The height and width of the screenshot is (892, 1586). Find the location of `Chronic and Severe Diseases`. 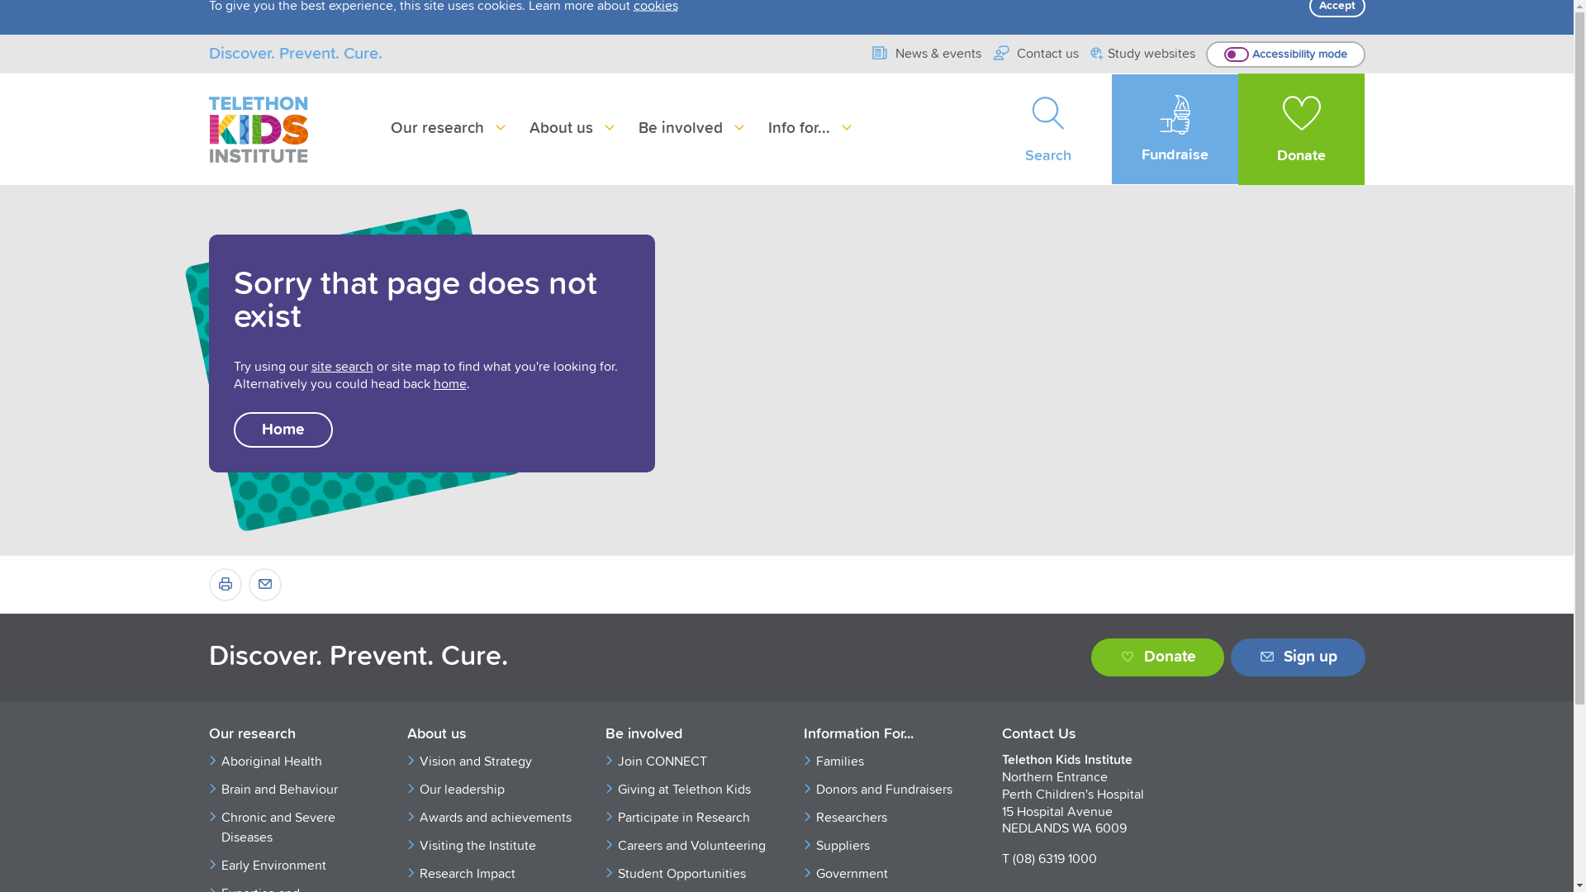

Chronic and Severe Diseases is located at coordinates (297, 828).